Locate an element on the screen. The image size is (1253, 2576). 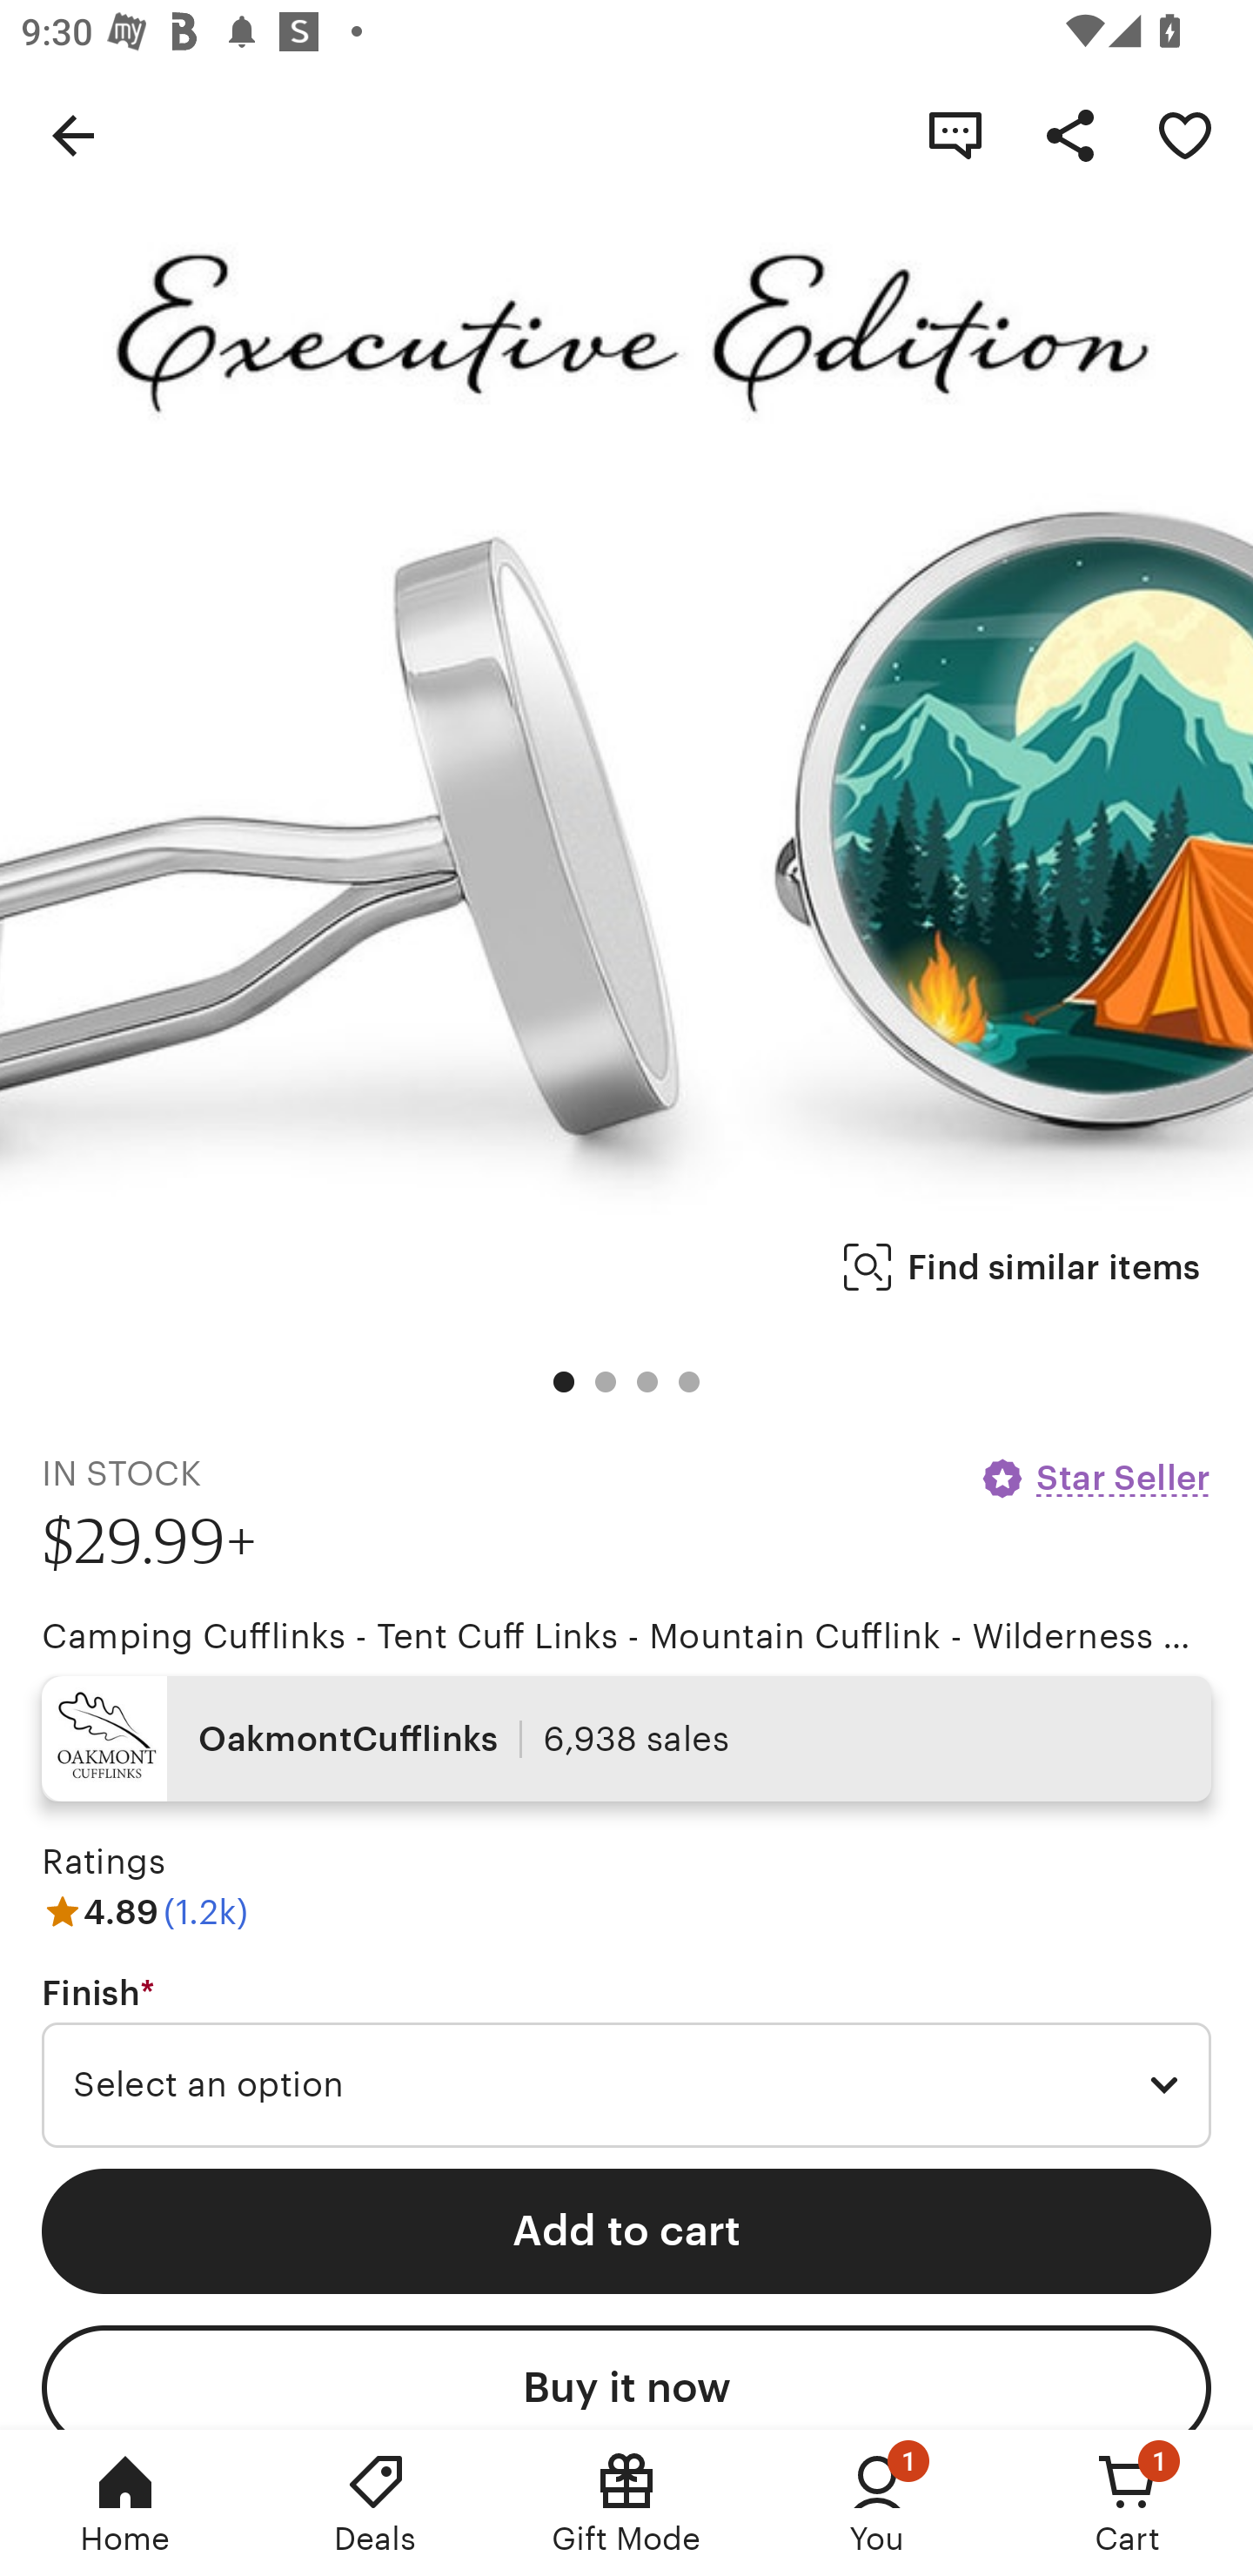
Finish * Required Select an option is located at coordinates (626, 2062).